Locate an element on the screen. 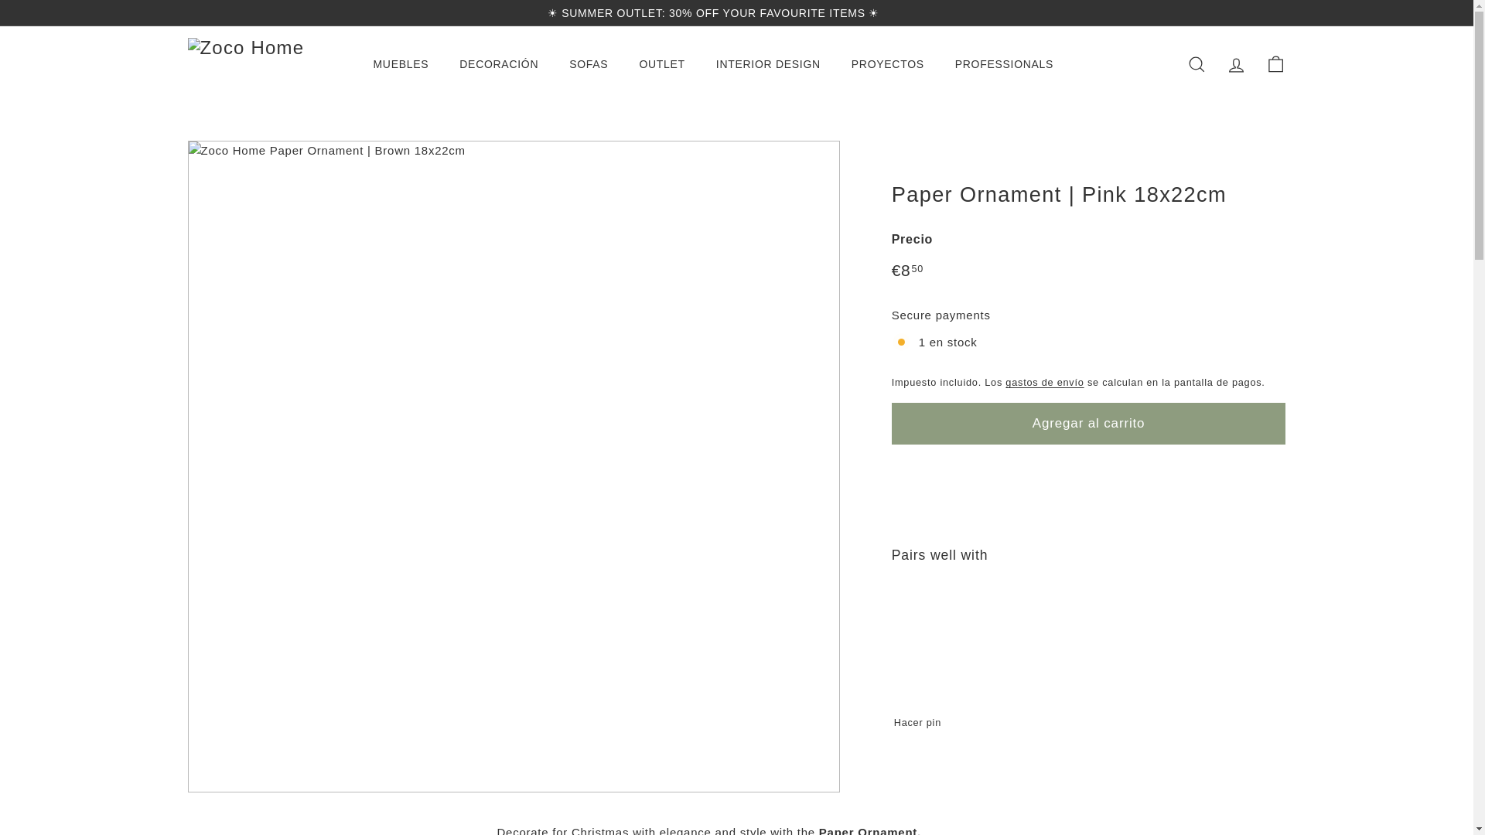  Pinterest is located at coordinates (1273, 12).